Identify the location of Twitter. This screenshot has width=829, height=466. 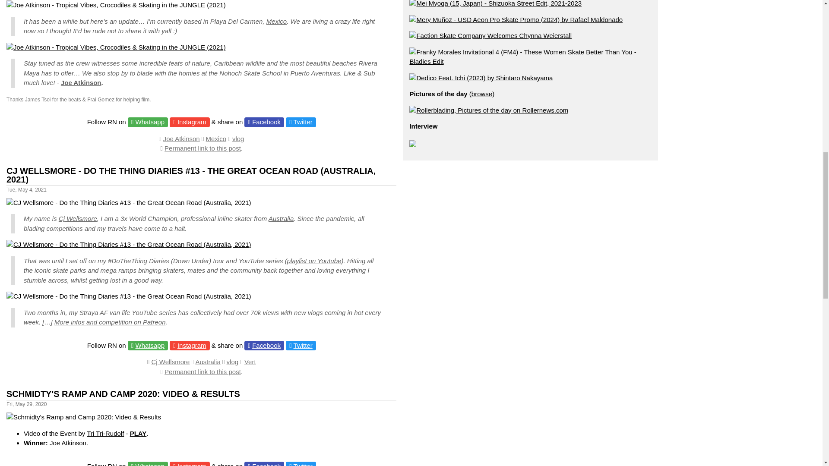
(303, 122).